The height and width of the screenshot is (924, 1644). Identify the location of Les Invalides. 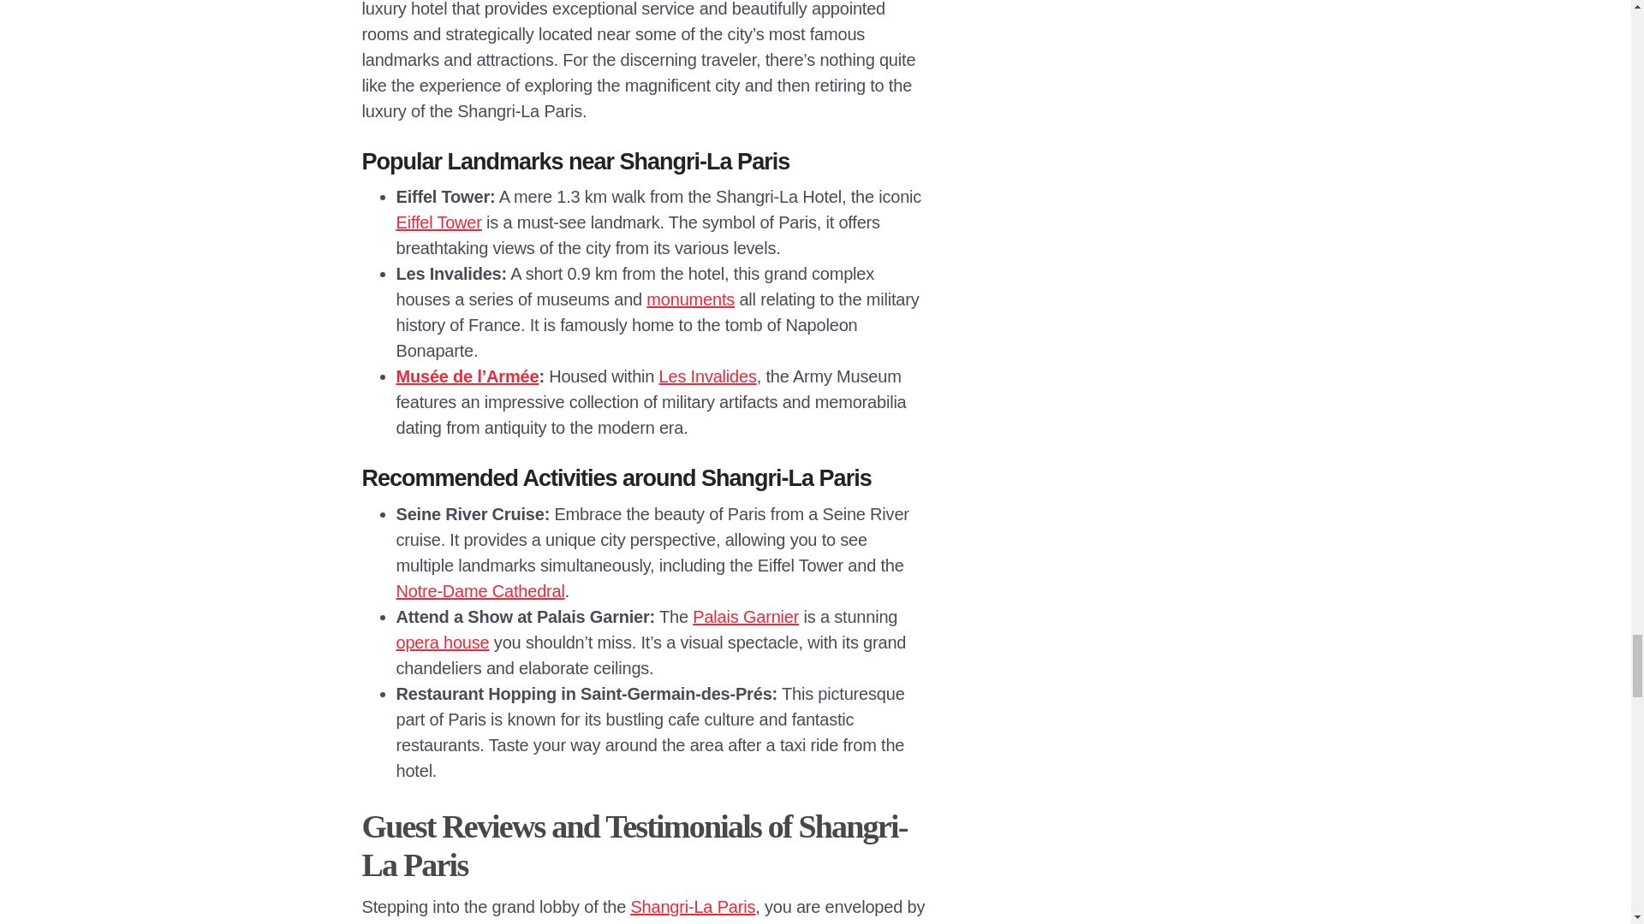
(707, 376).